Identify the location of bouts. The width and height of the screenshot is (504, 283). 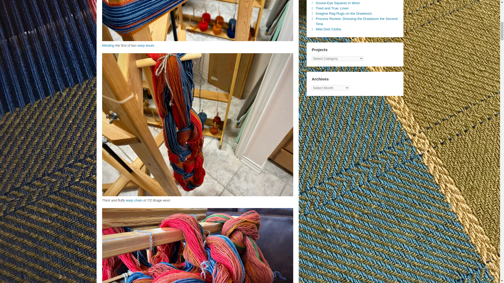
(150, 46).